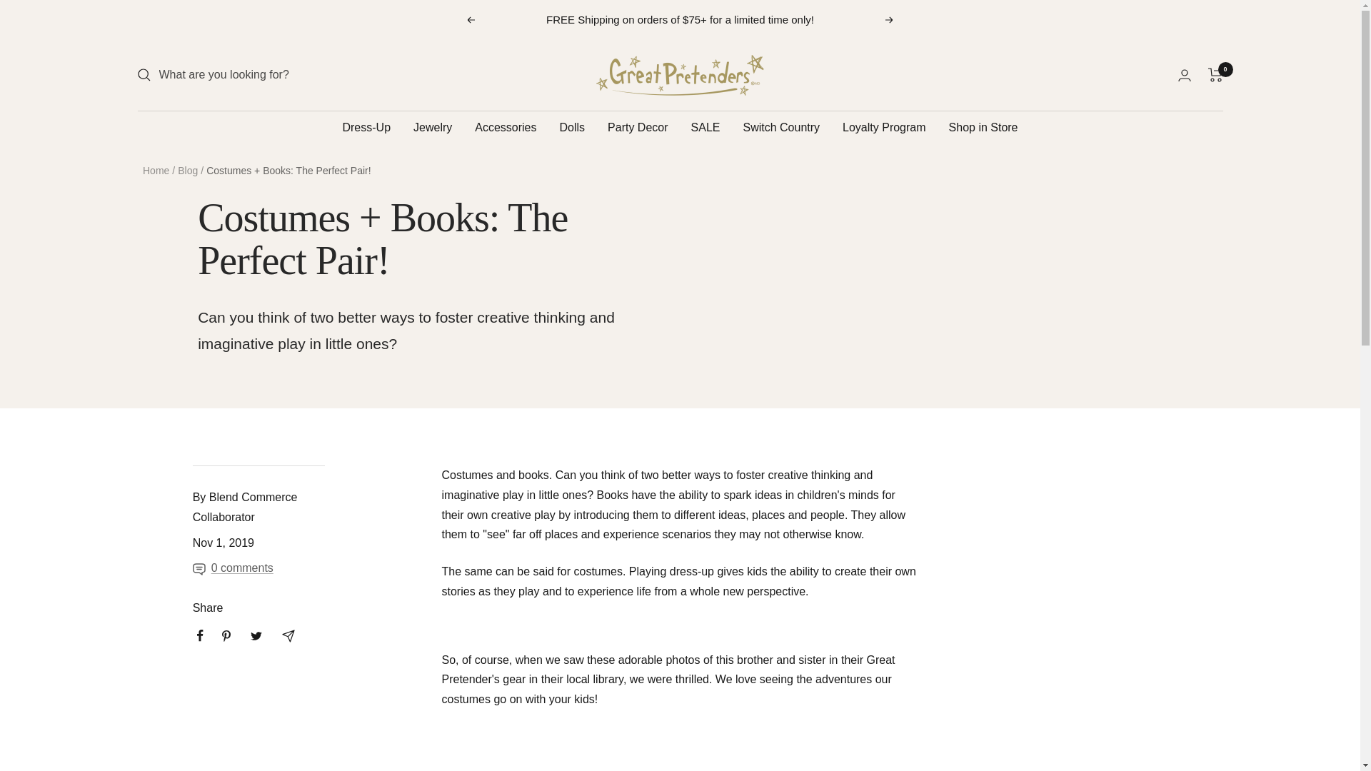 This screenshot has height=771, width=1371. Describe the element at coordinates (470, 20) in the screenshot. I see `Previous` at that location.